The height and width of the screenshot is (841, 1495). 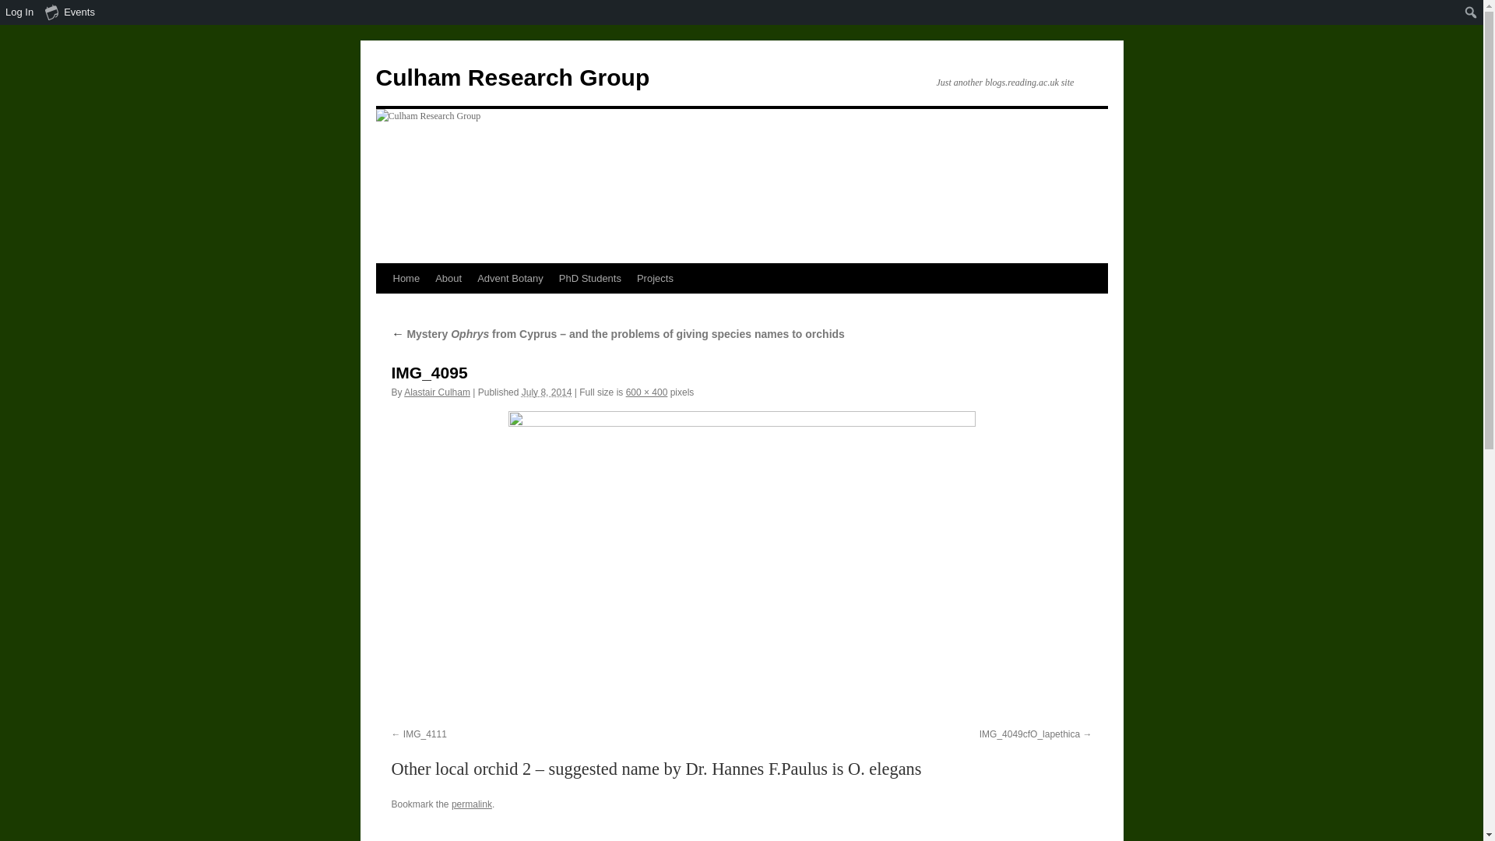 I want to click on View all posts by Alastair Culham, so click(x=437, y=392).